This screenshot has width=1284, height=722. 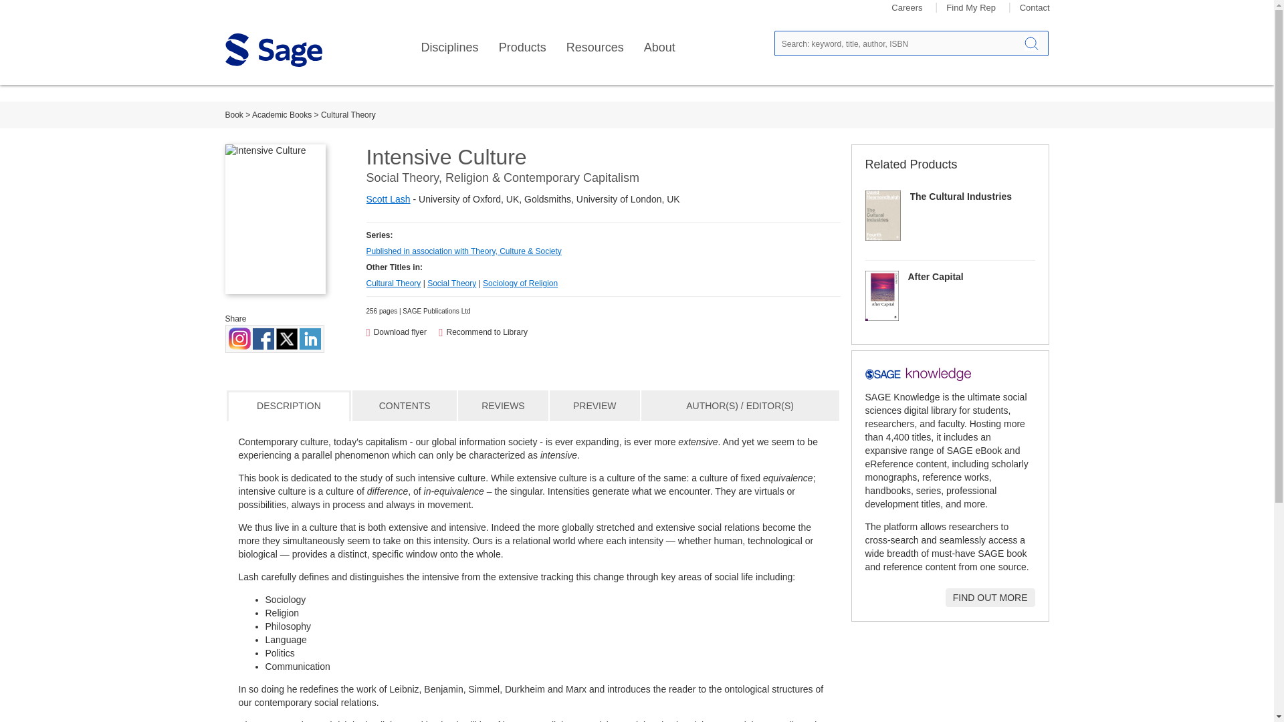 I want to click on Search, so click(x=1031, y=43).